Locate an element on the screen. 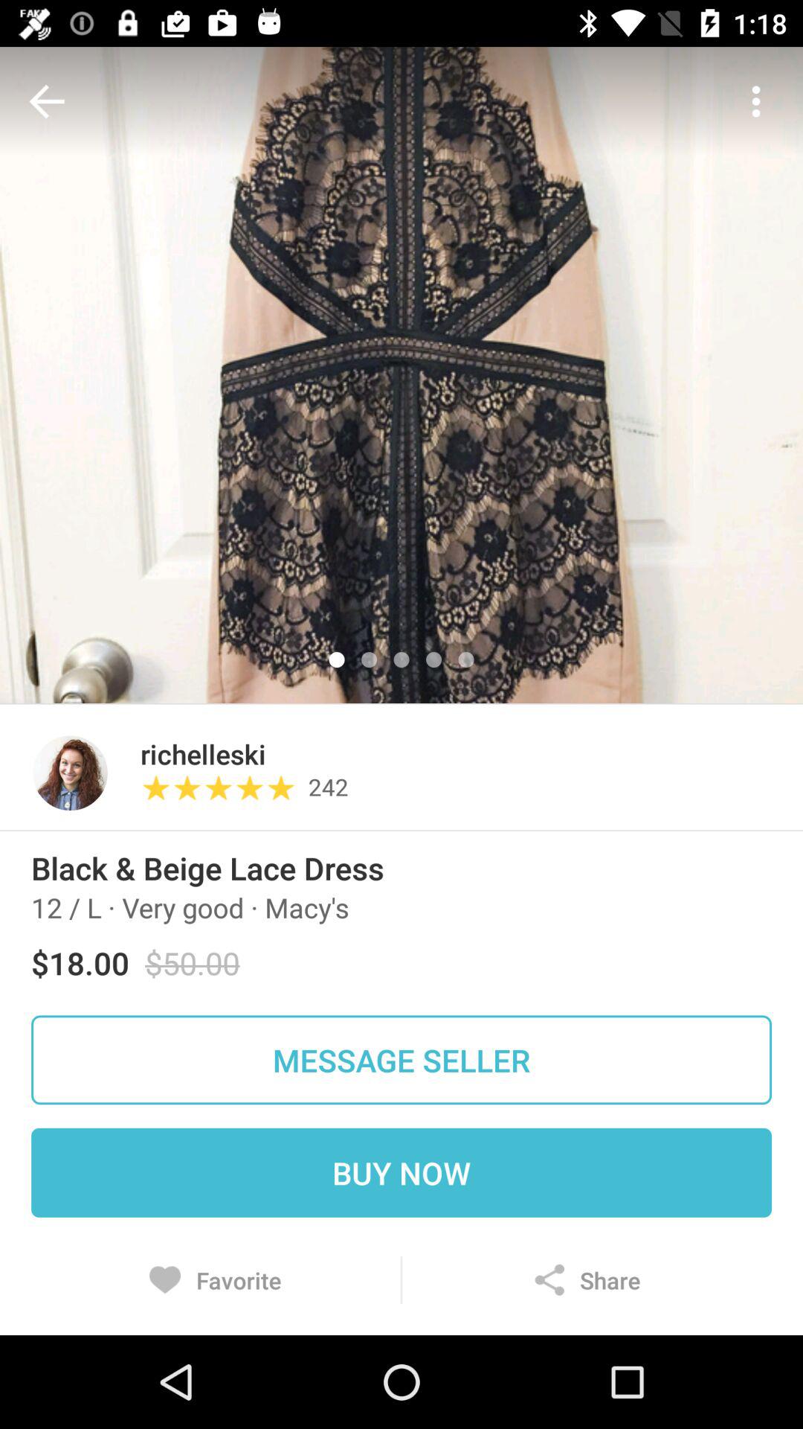 The width and height of the screenshot is (803, 1429). turn off the message seller is located at coordinates (401, 1060).